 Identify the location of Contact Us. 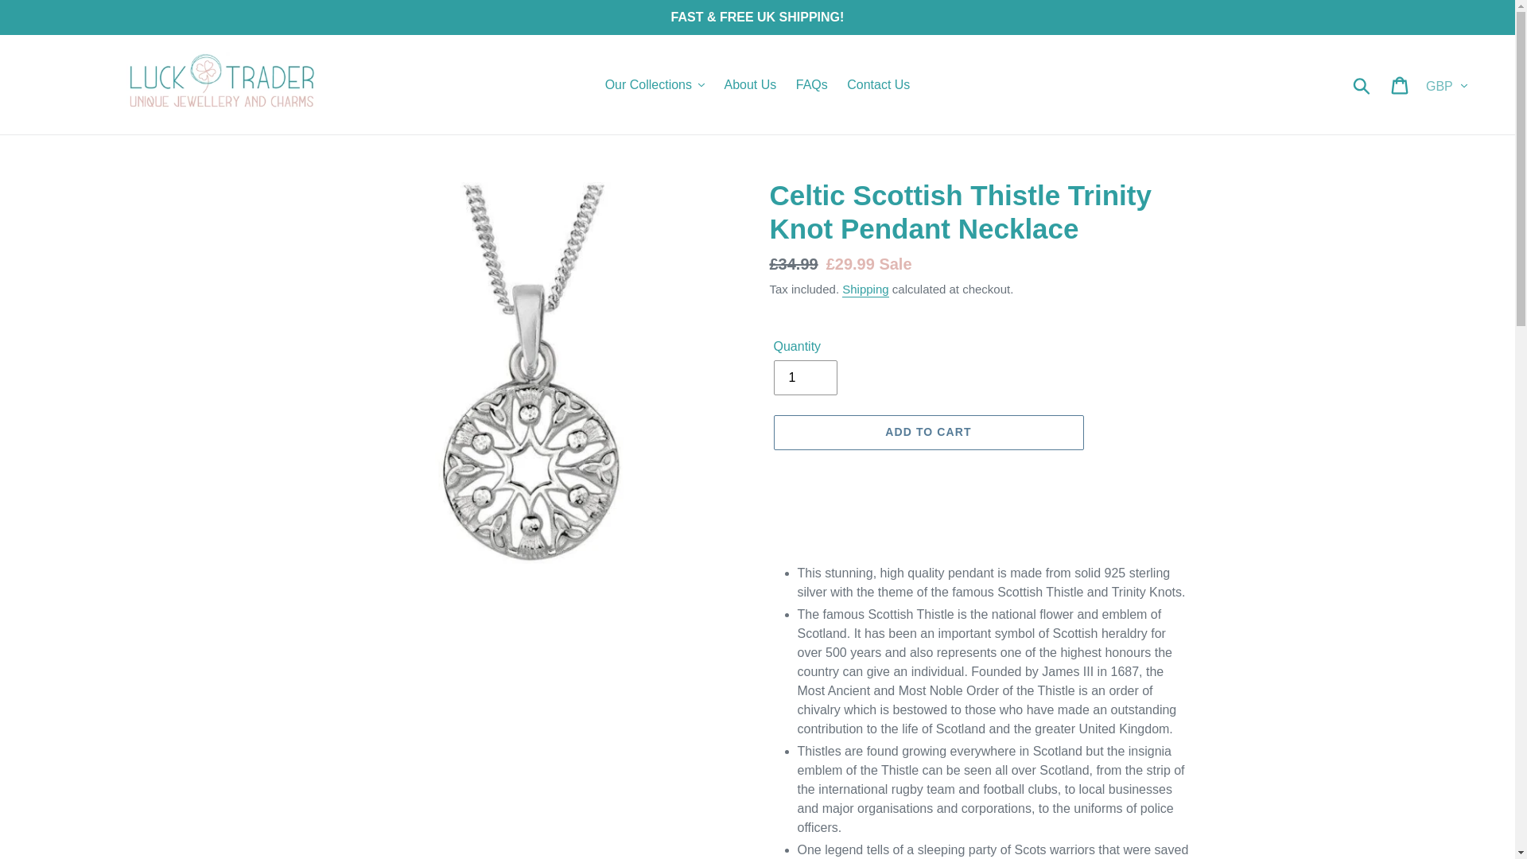
(878, 84).